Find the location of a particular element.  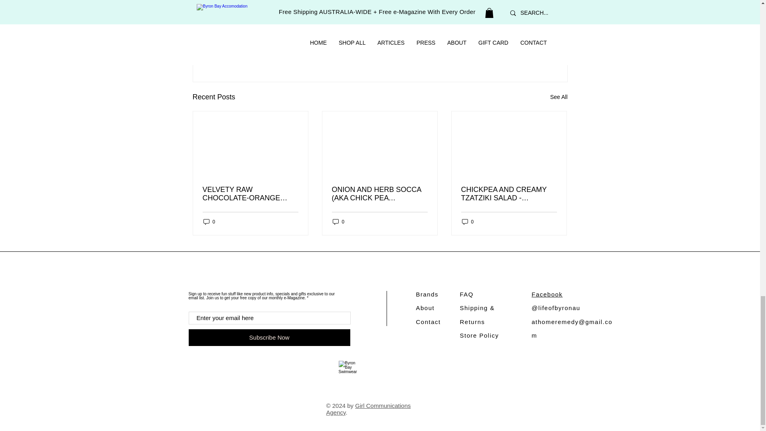

0 is located at coordinates (209, 221).